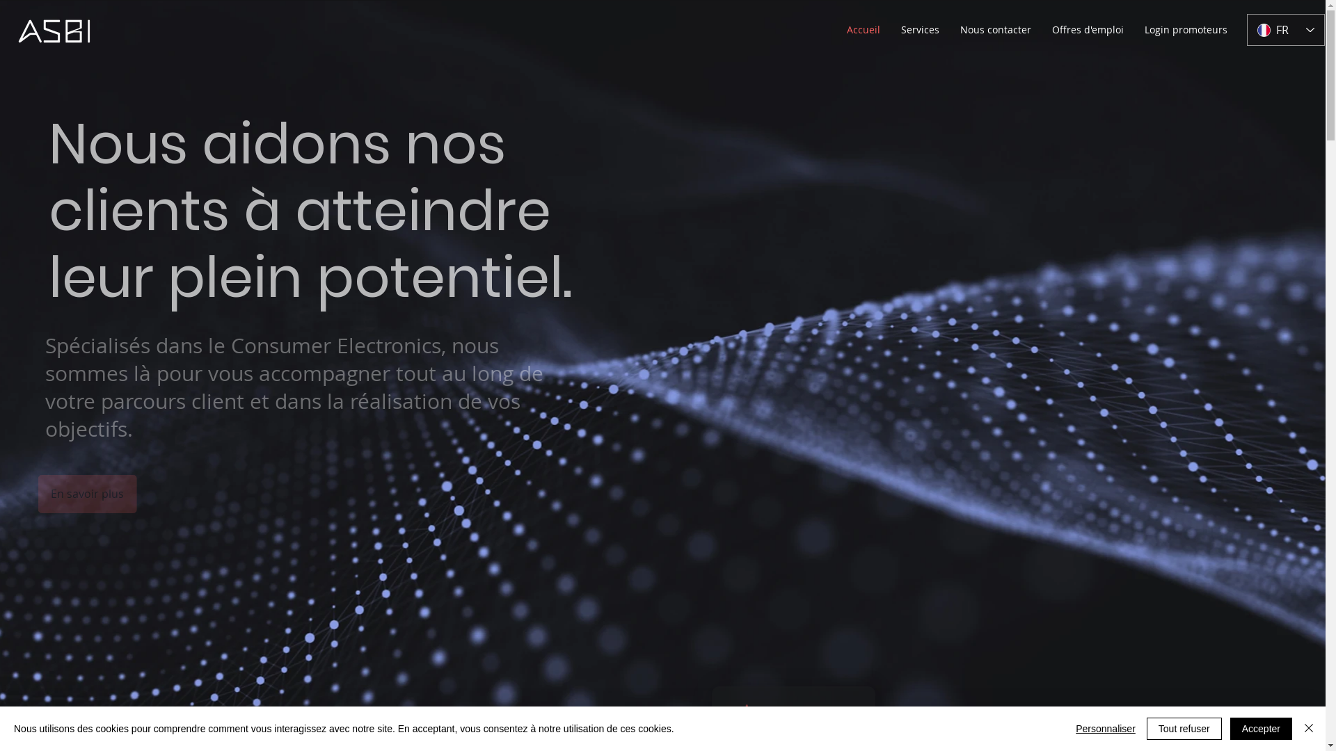 This screenshot has height=751, width=1336. What do you see at coordinates (920, 30) in the screenshot?
I see `Services` at bounding box center [920, 30].